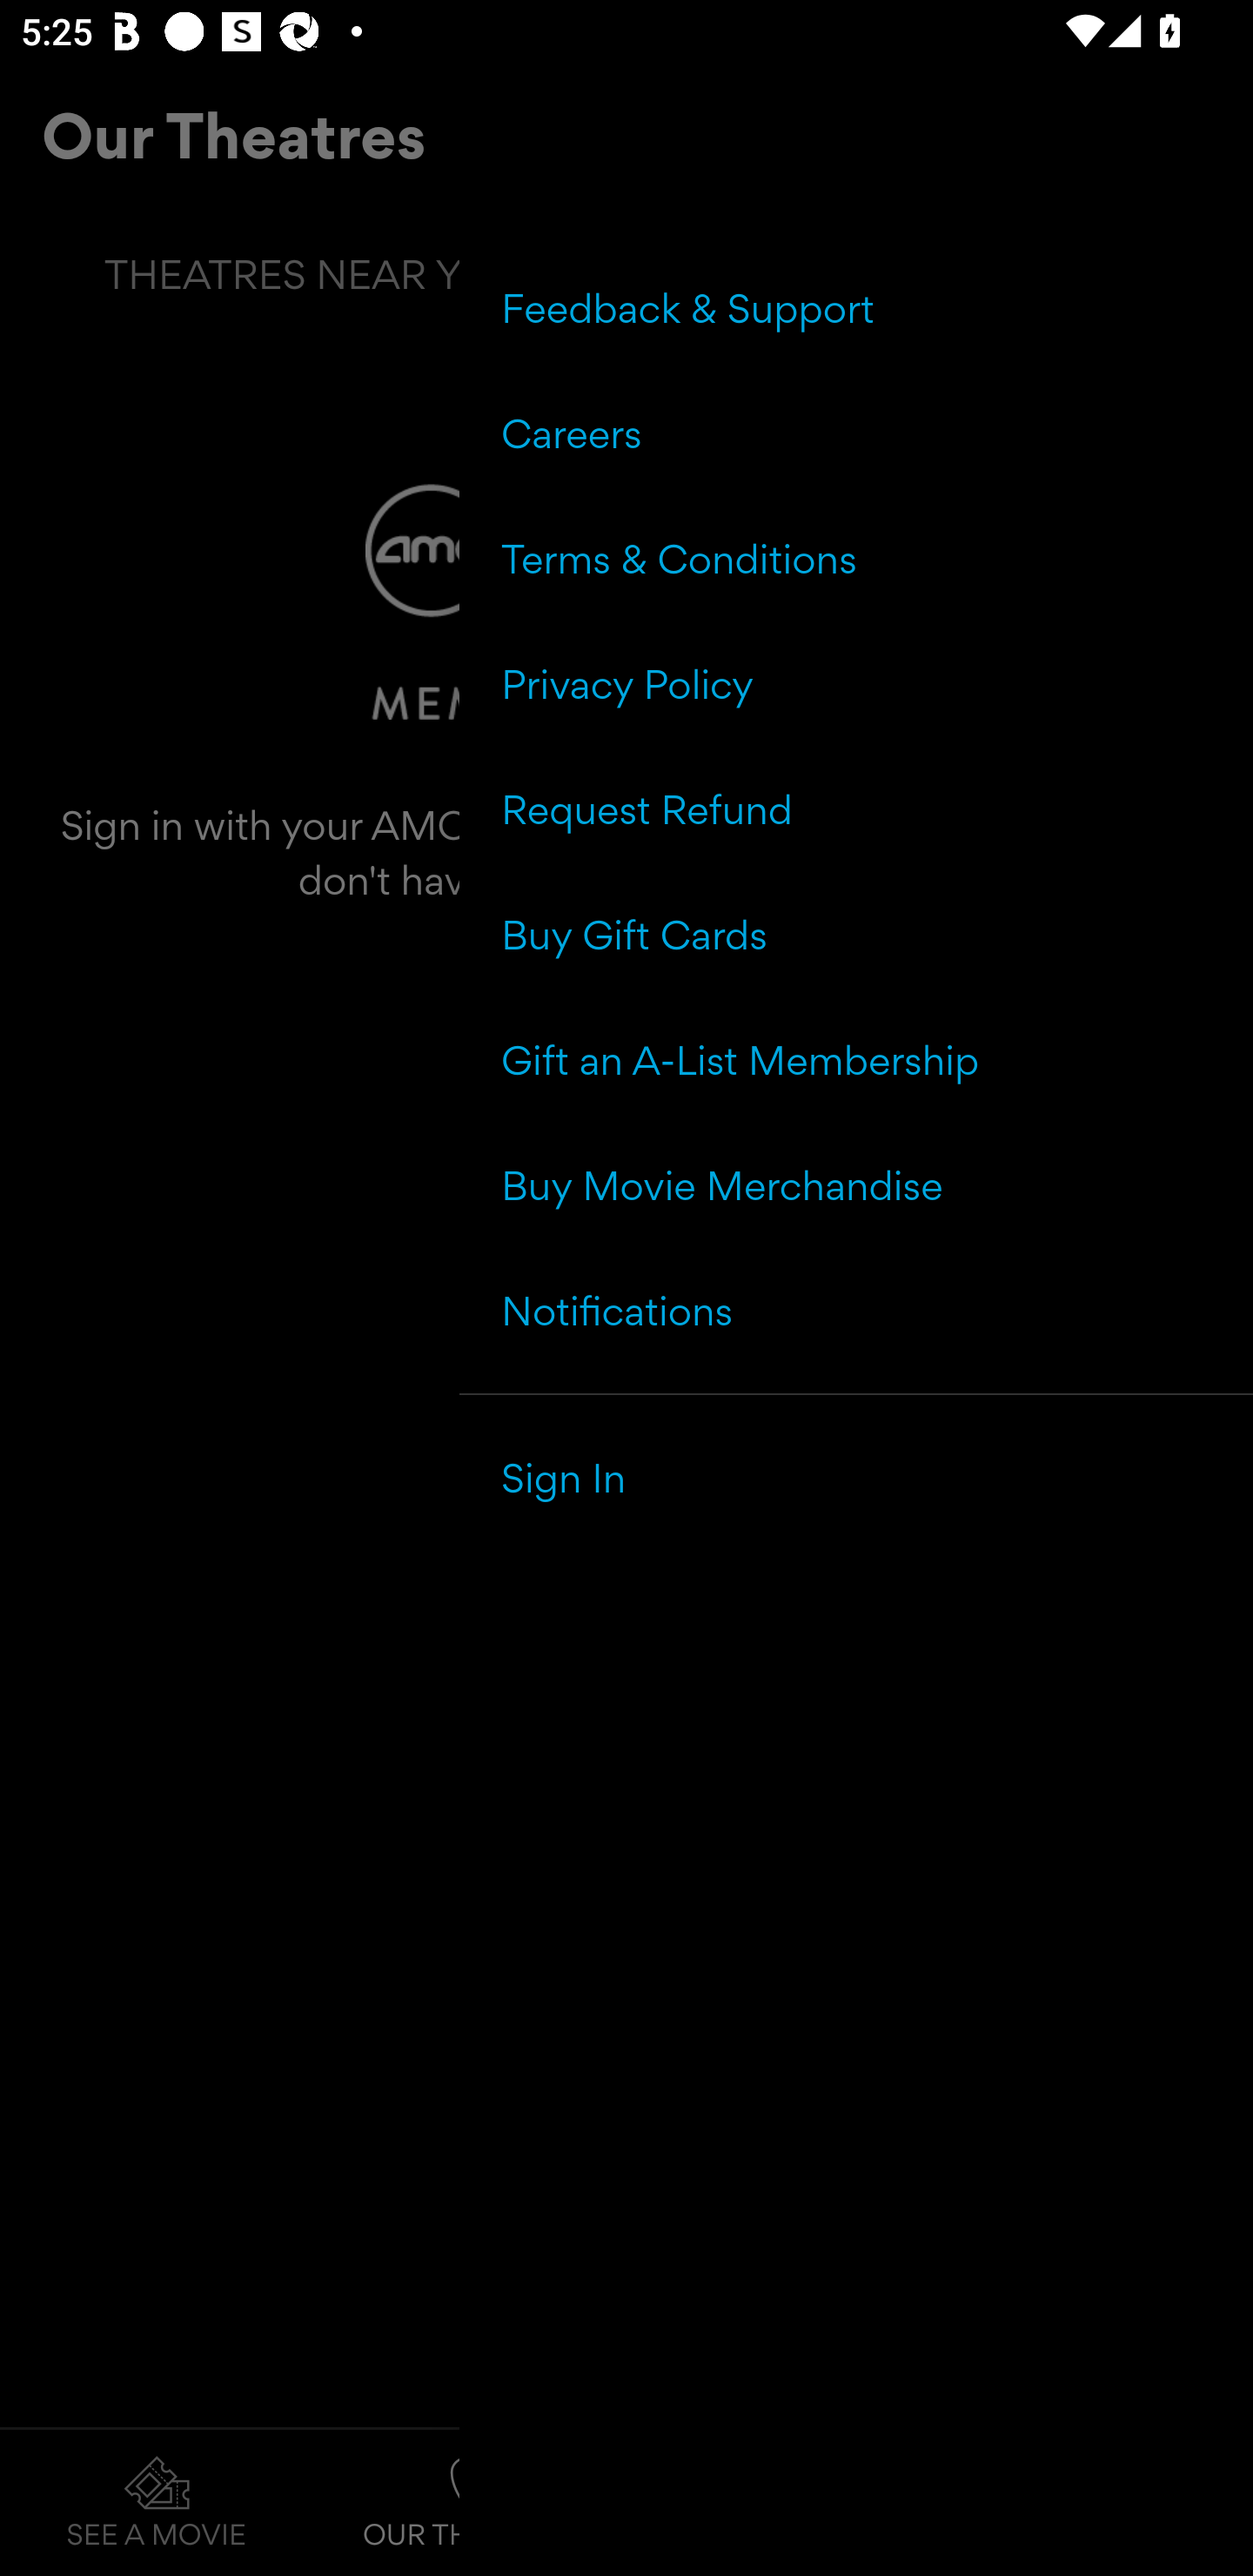 The width and height of the screenshot is (1253, 2576). What do you see at coordinates (856, 684) in the screenshot?
I see `Privacy Policy` at bounding box center [856, 684].